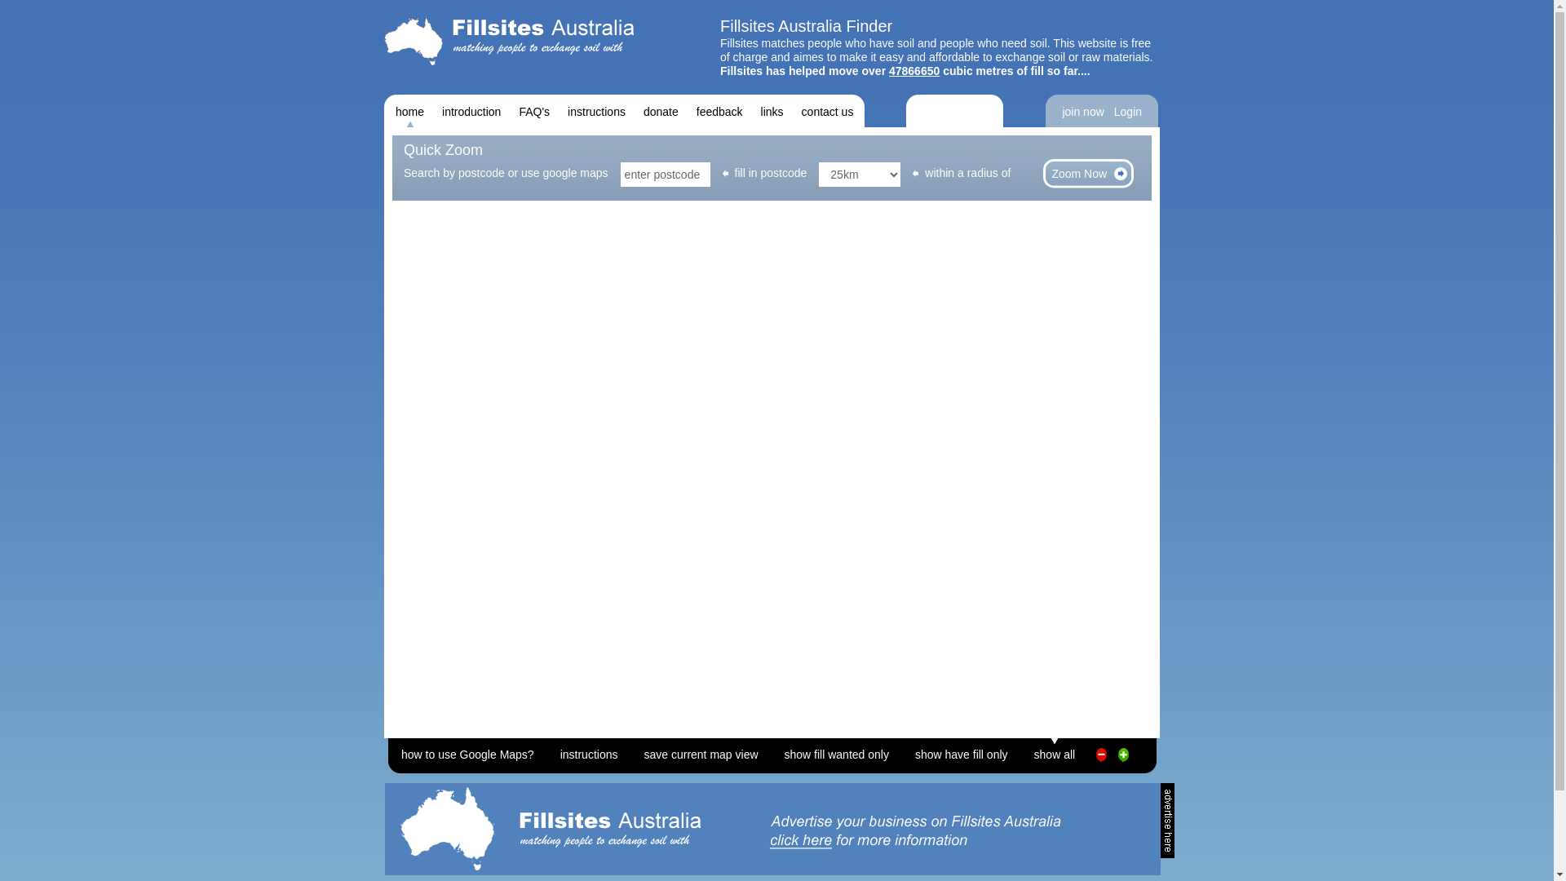  Describe the element at coordinates (1124, 760) in the screenshot. I see `have fill` at that location.